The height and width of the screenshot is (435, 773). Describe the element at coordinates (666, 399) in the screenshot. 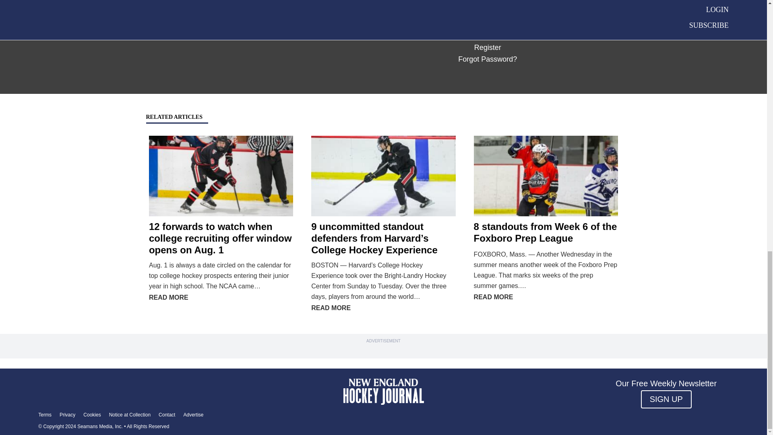

I see `SIGN UP` at that location.